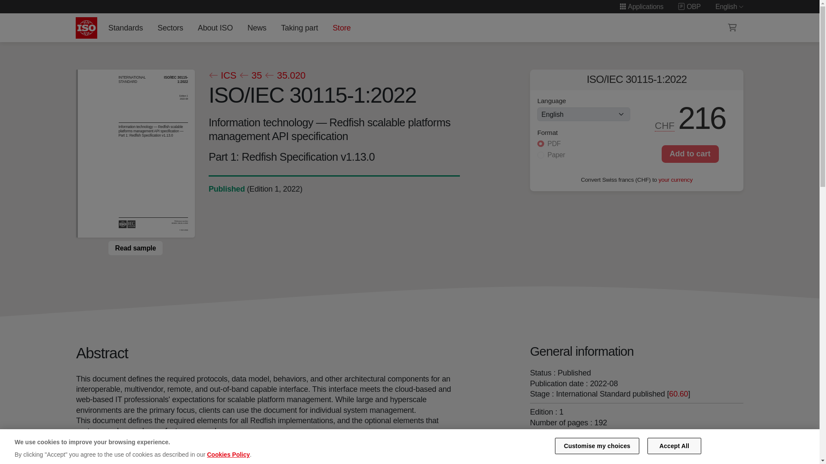 The width and height of the screenshot is (826, 464). What do you see at coordinates (170, 27) in the screenshot?
I see `Sectors` at bounding box center [170, 27].